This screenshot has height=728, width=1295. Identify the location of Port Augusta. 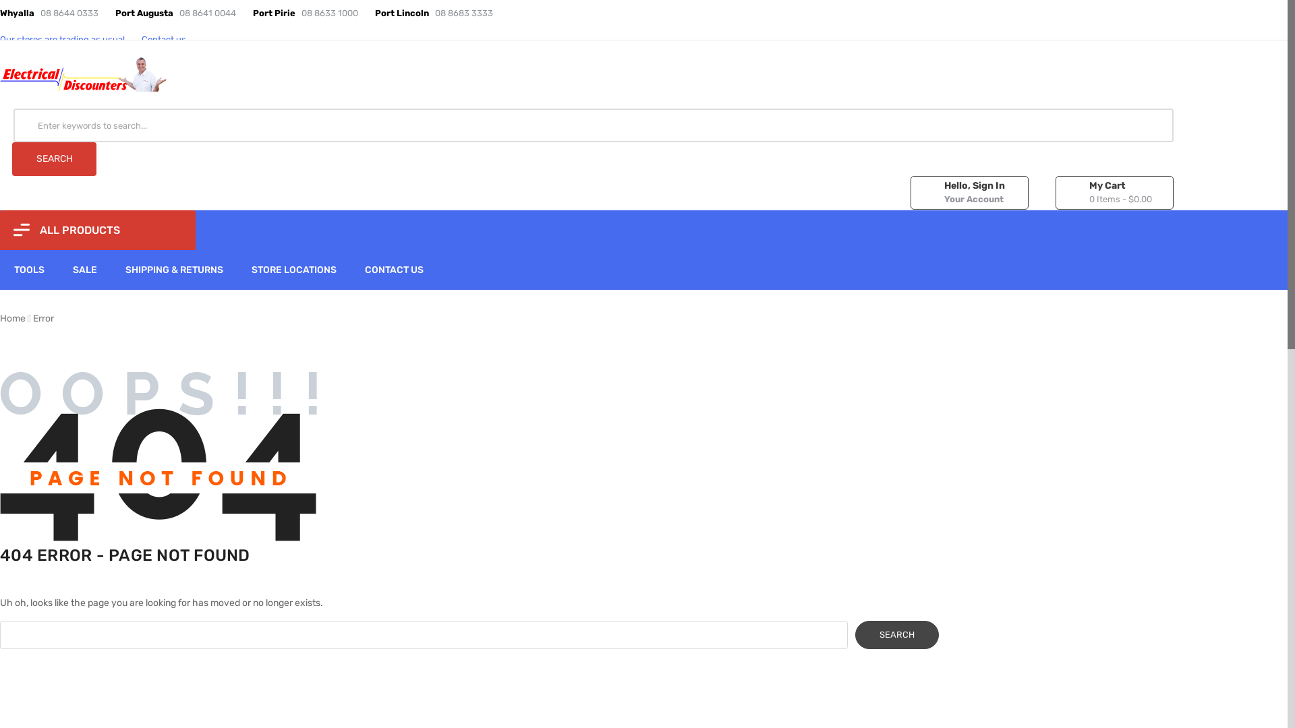
(144, 13).